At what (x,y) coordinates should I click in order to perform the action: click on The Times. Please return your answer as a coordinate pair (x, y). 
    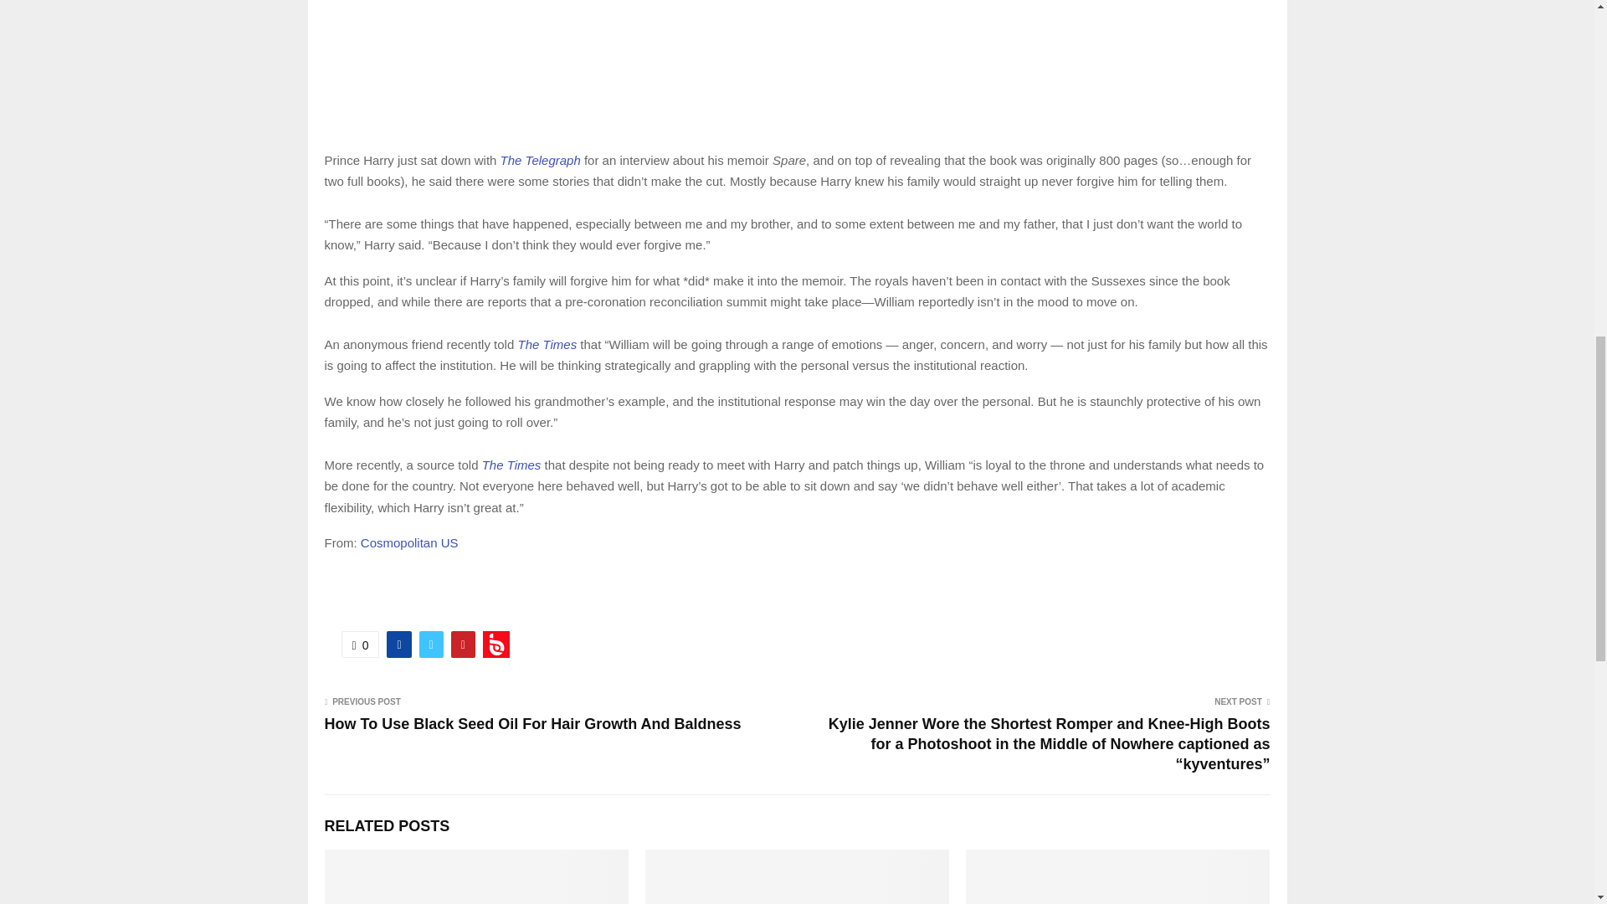
    Looking at the image, I should click on (547, 344).